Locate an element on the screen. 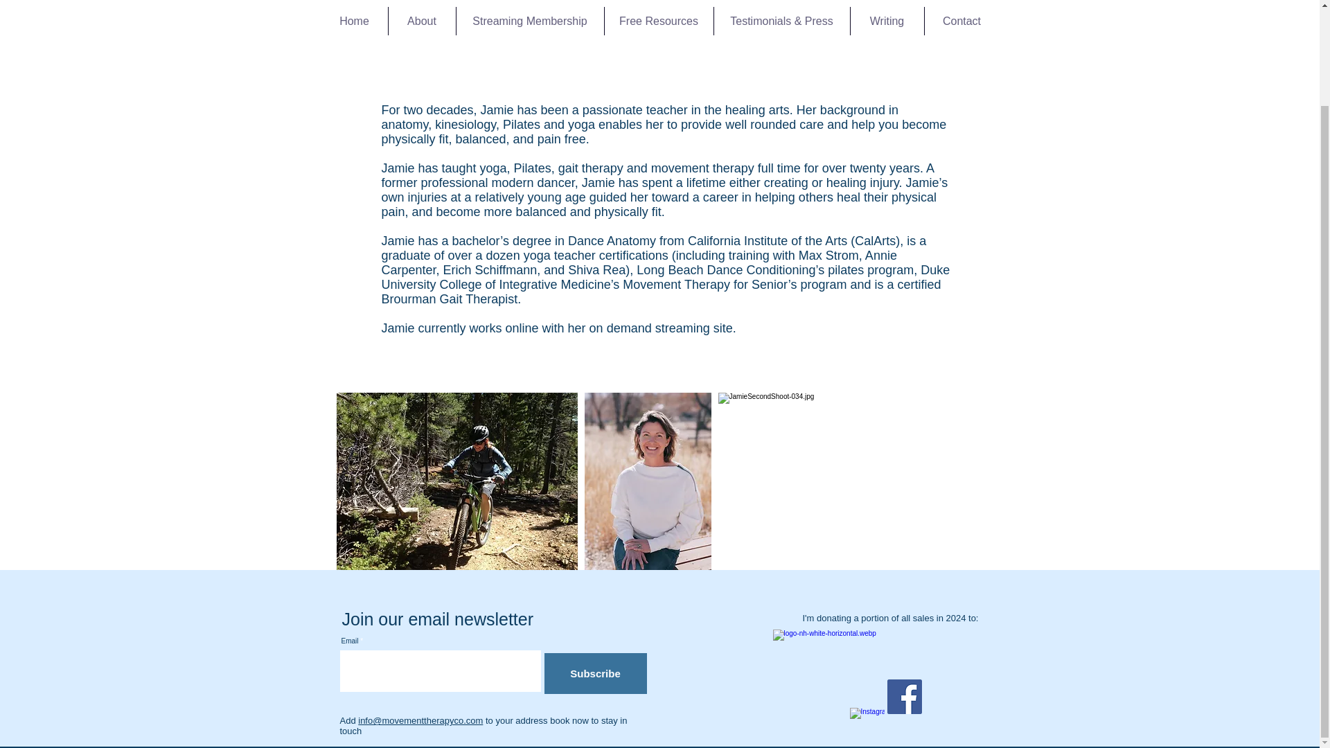  Free Resources is located at coordinates (658, 21).